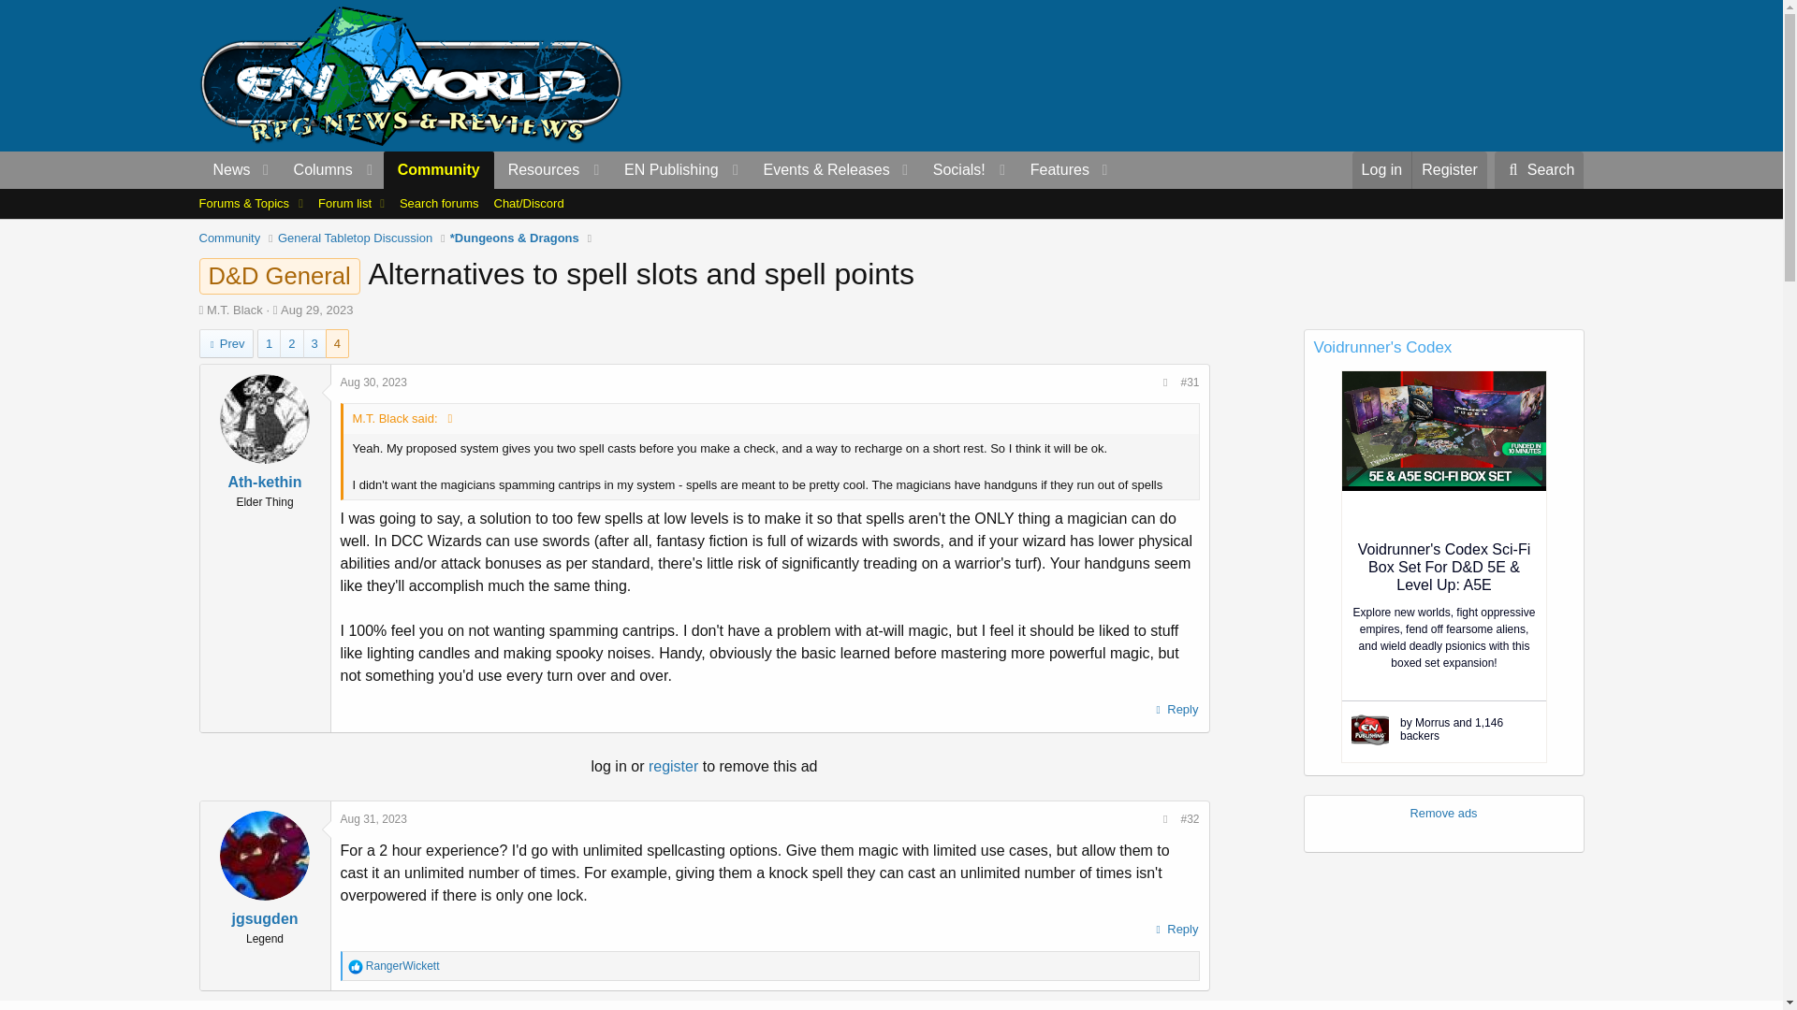  Describe the element at coordinates (439, 170) in the screenshot. I see `Community` at that location.